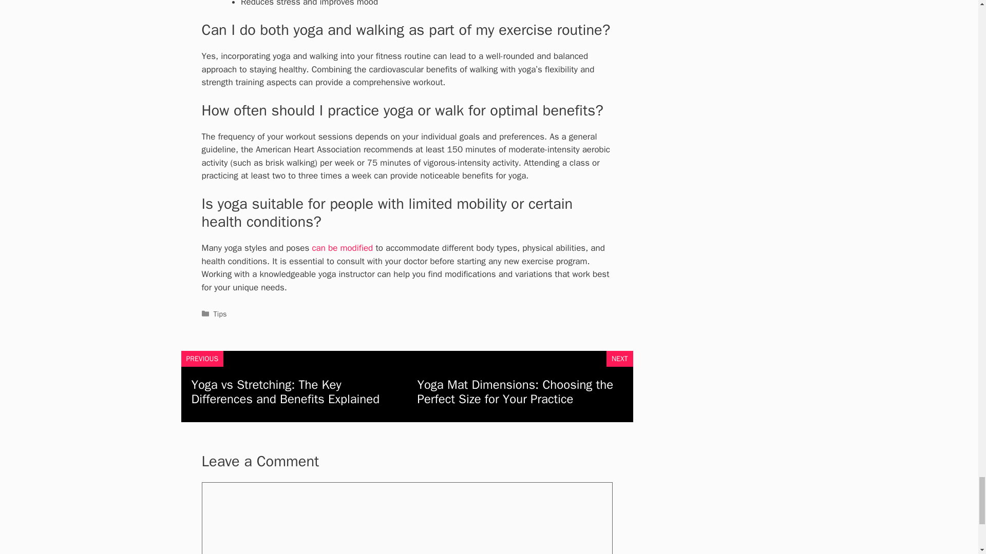  I want to click on Tips, so click(220, 314).